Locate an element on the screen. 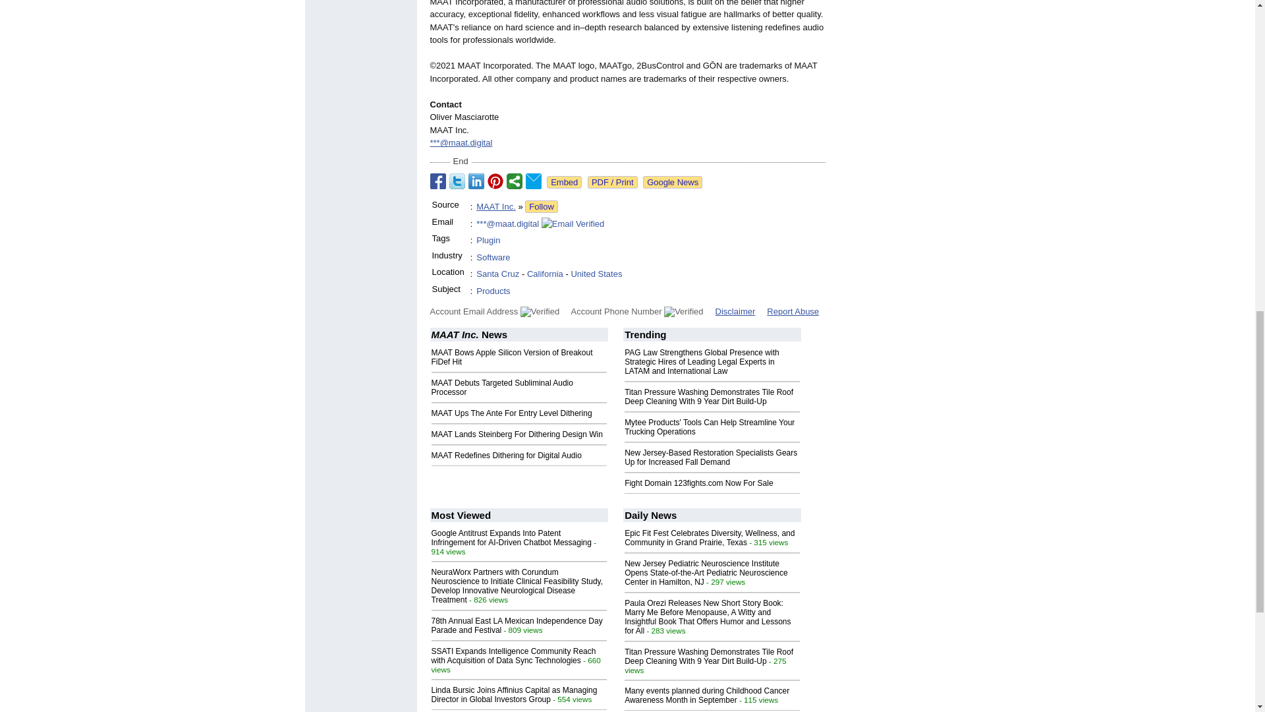  Embed is located at coordinates (564, 182).